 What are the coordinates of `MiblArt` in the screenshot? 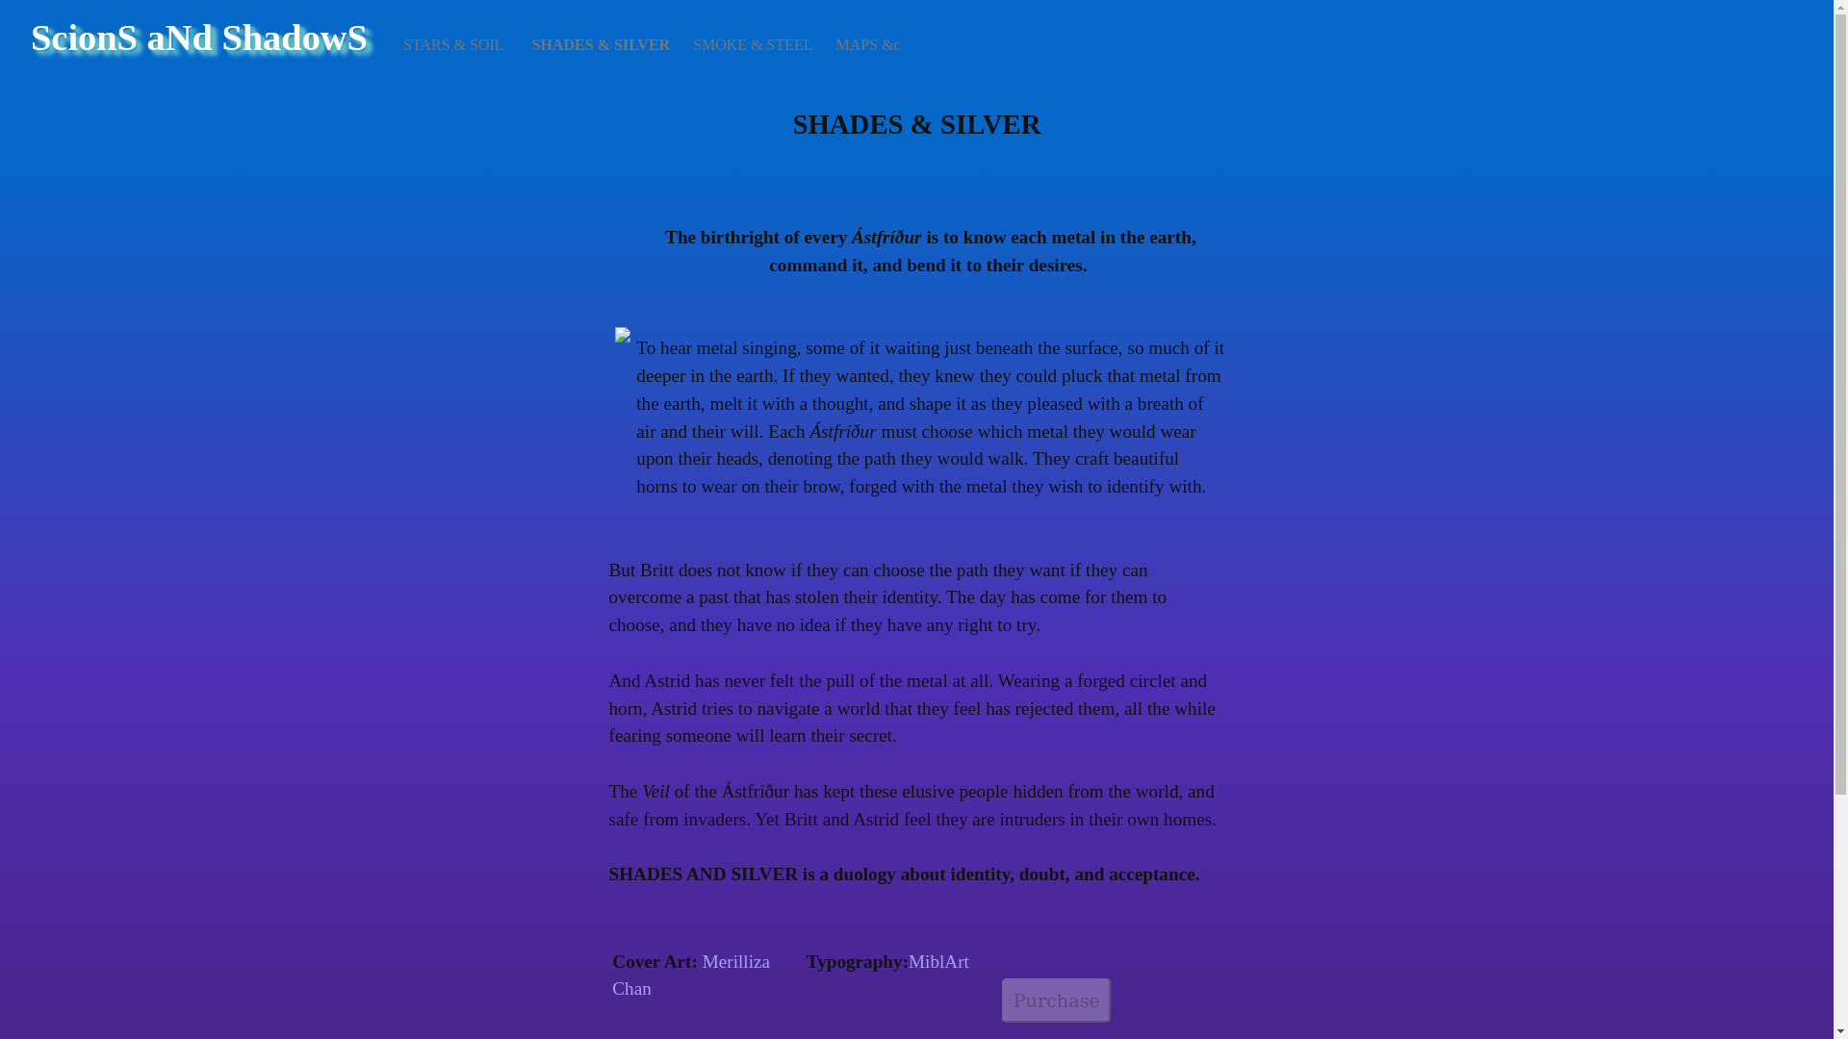 It's located at (938, 961).